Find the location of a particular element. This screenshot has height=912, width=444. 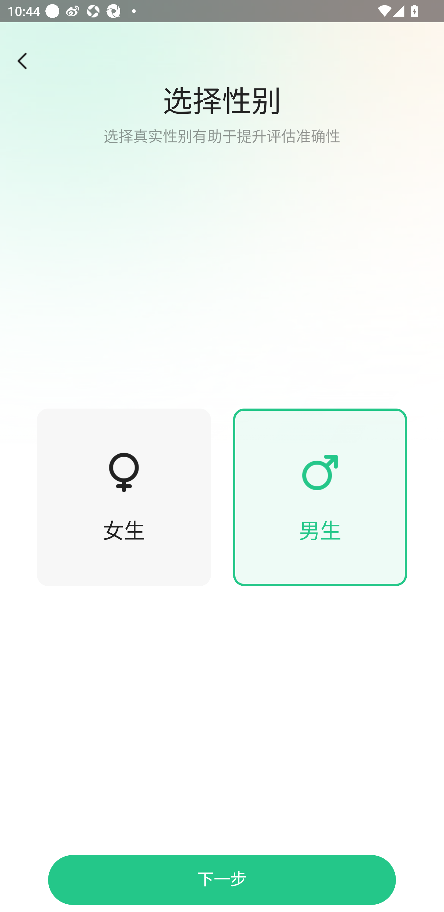

1 is located at coordinates (320, 472).